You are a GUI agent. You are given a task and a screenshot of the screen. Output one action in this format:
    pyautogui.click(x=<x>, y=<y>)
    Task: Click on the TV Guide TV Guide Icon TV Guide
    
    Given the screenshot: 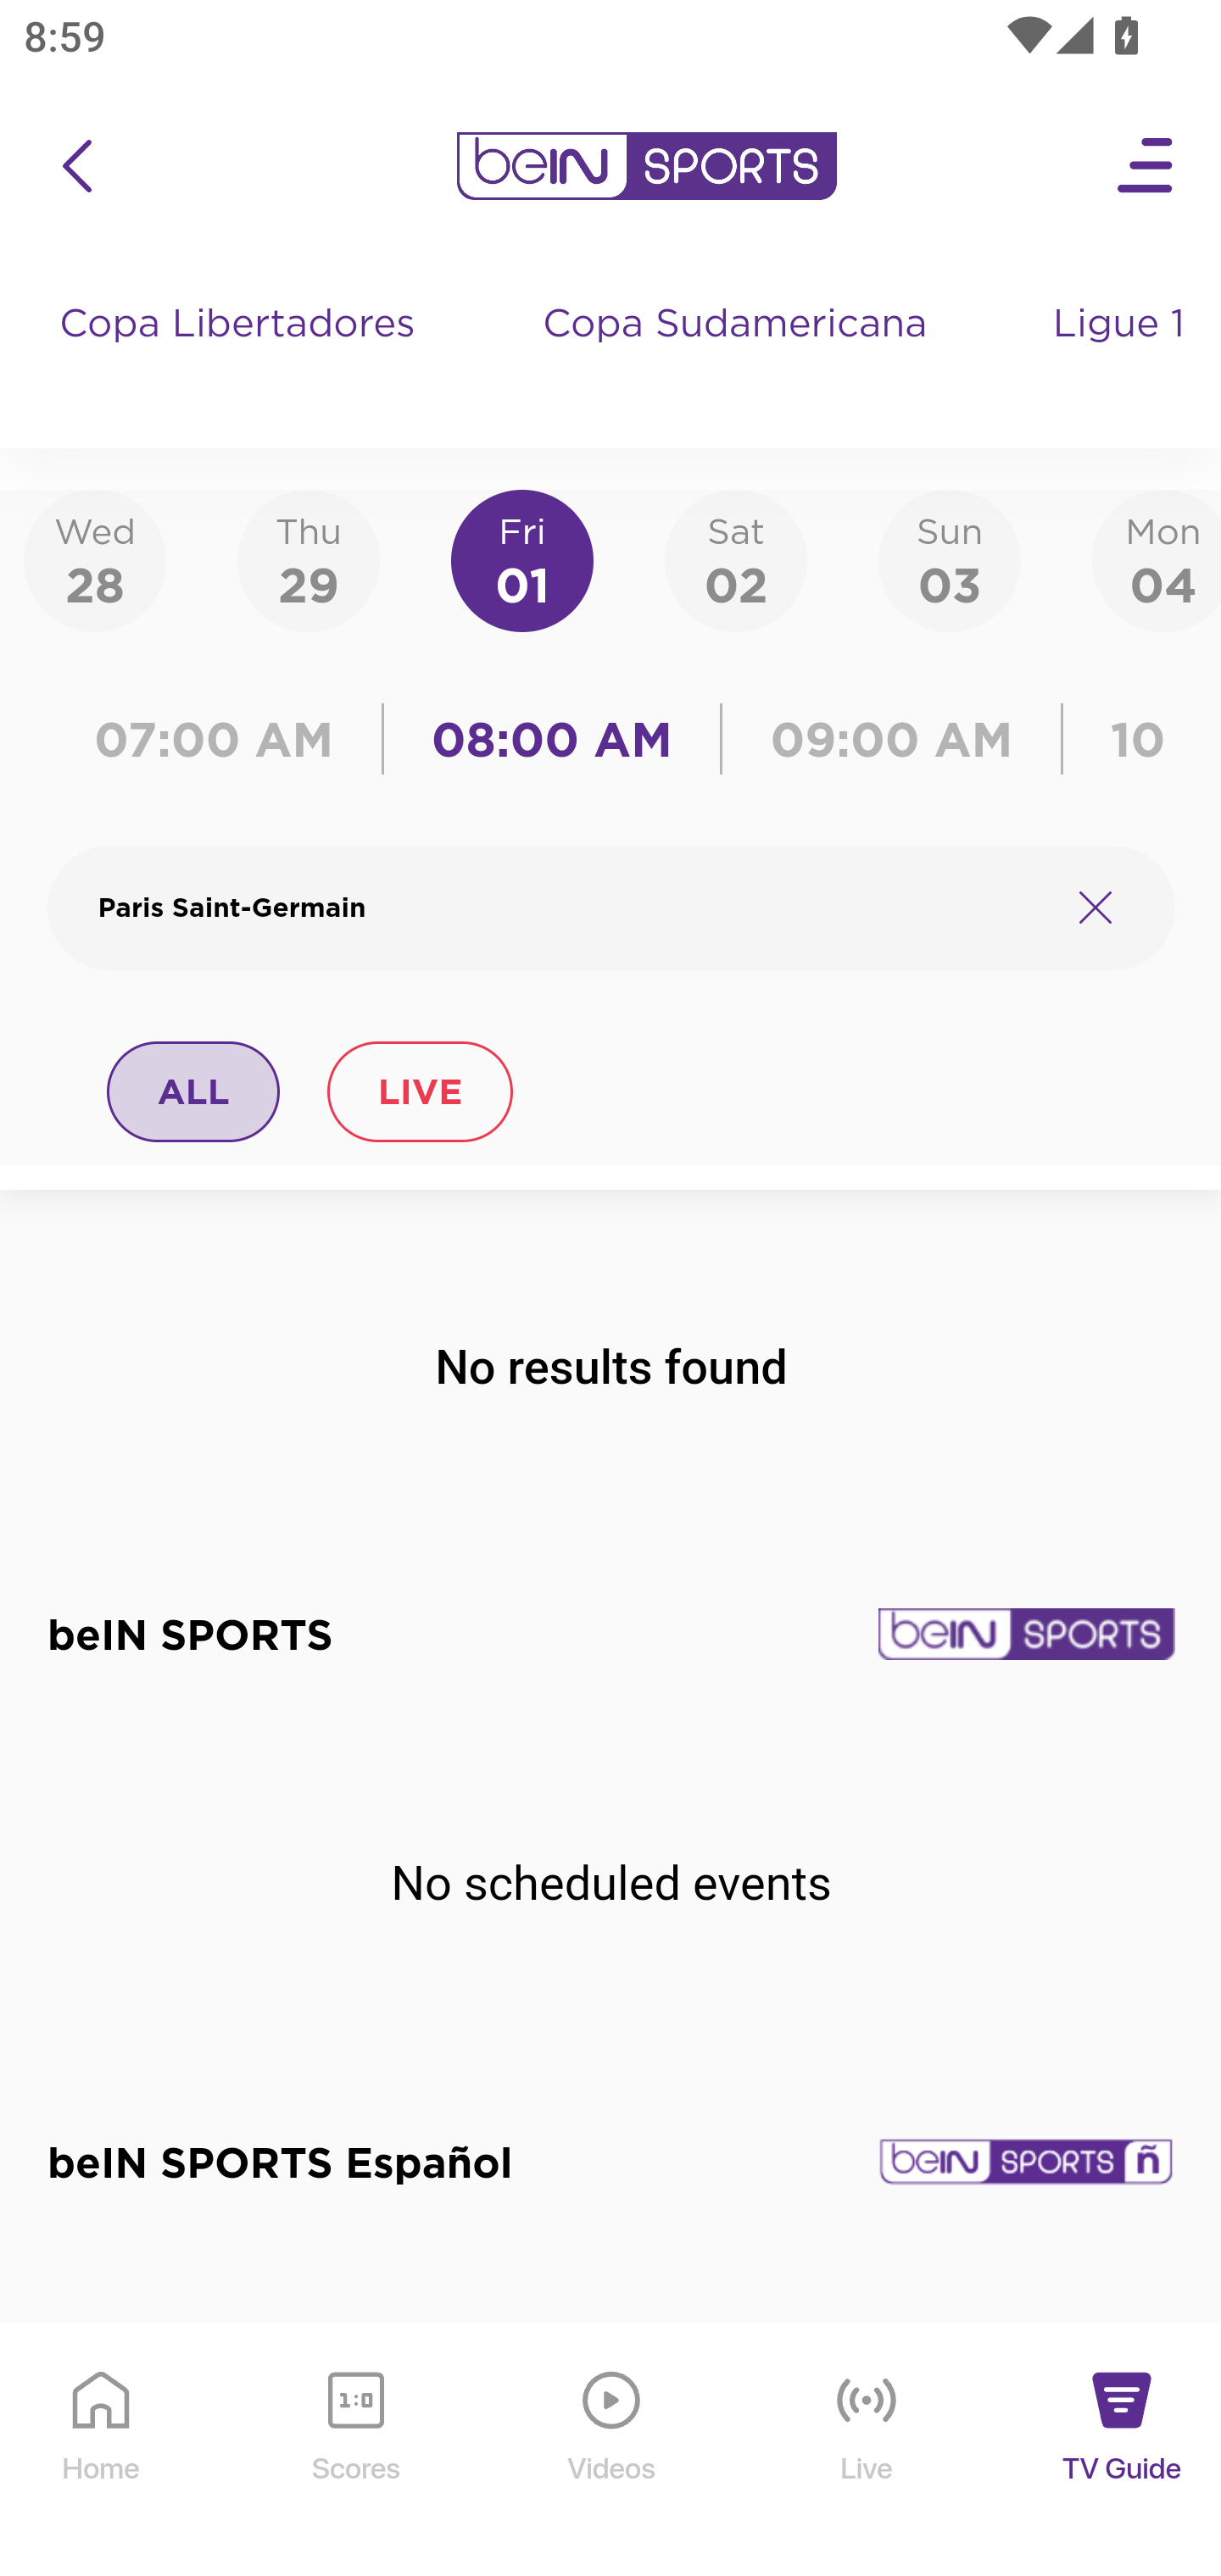 What is the action you would take?
    pyautogui.click(x=1123, y=2451)
    